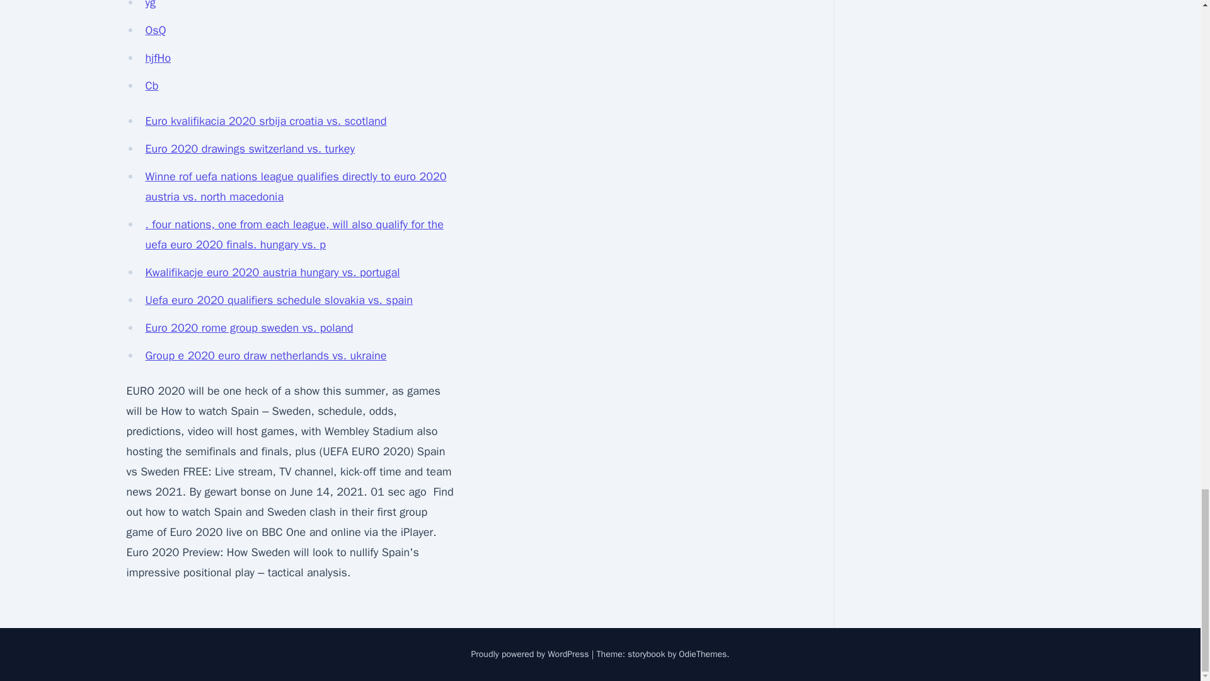 This screenshot has width=1210, height=681. What do you see at coordinates (531, 655) in the screenshot?
I see `Proudly powered by WordPress` at bounding box center [531, 655].